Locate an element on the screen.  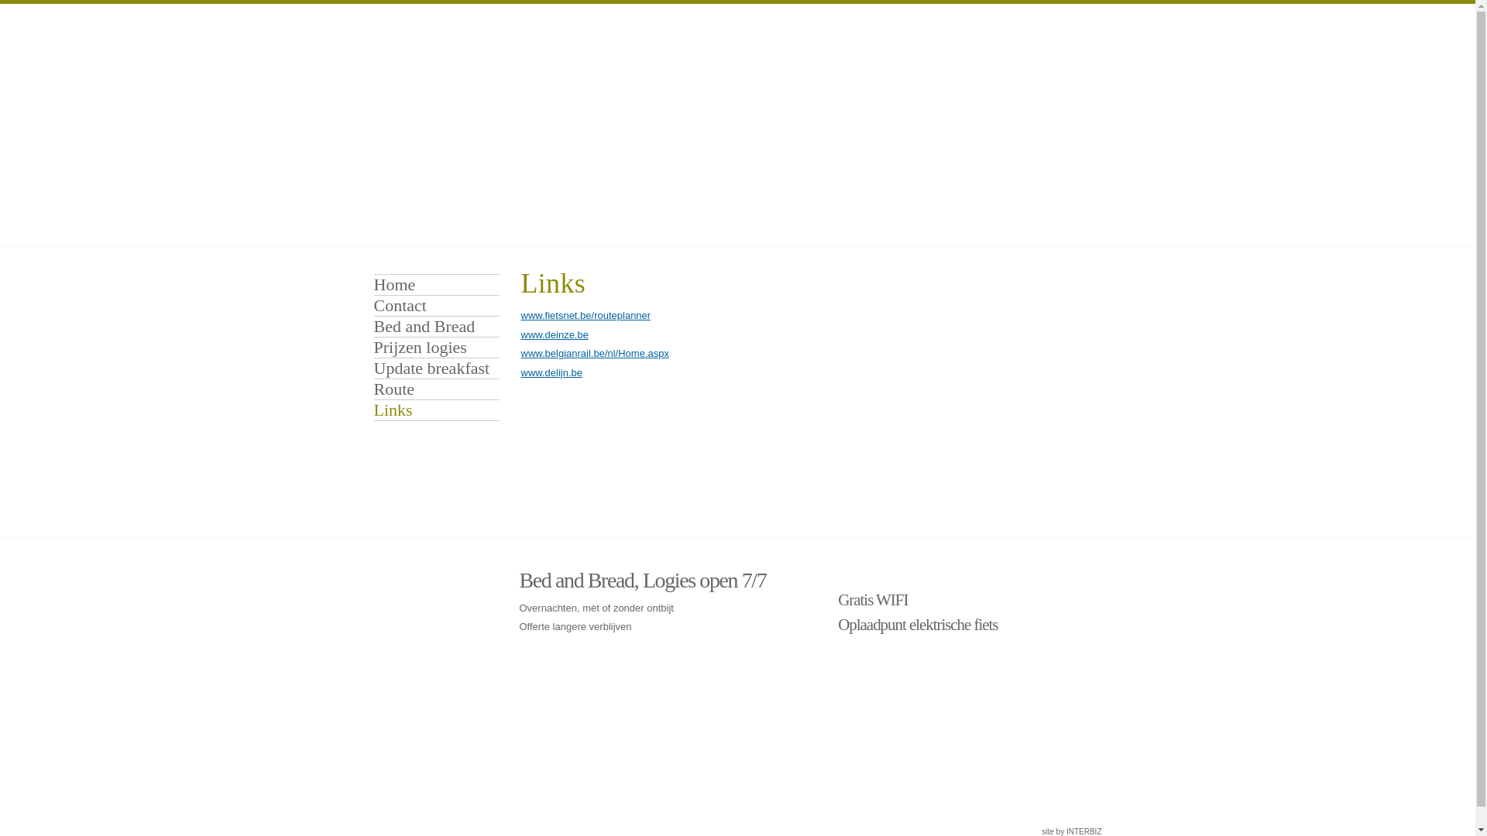
Overslaan en naar de algemene inhoud gaan is located at coordinates (101, 5).